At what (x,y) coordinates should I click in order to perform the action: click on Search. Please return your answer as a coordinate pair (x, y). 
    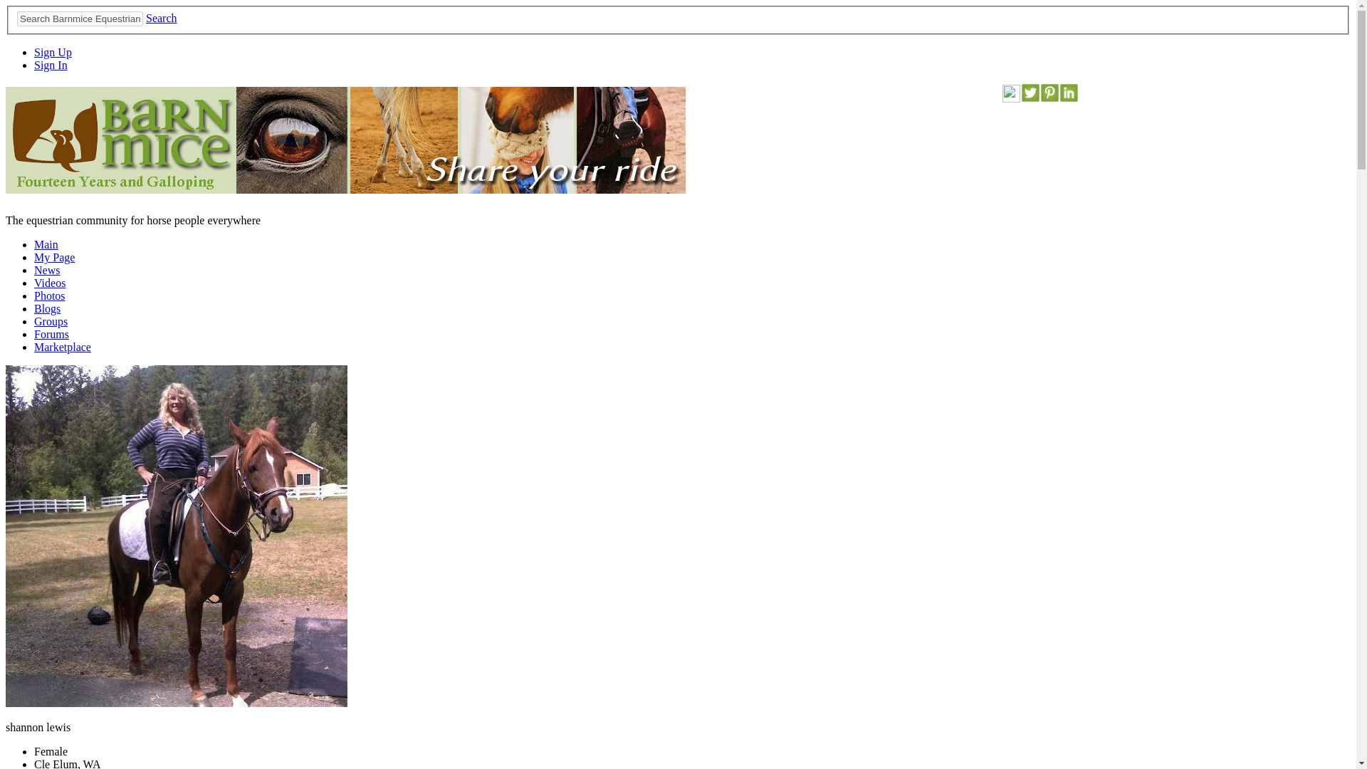
    Looking at the image, I should click on (162, 18).